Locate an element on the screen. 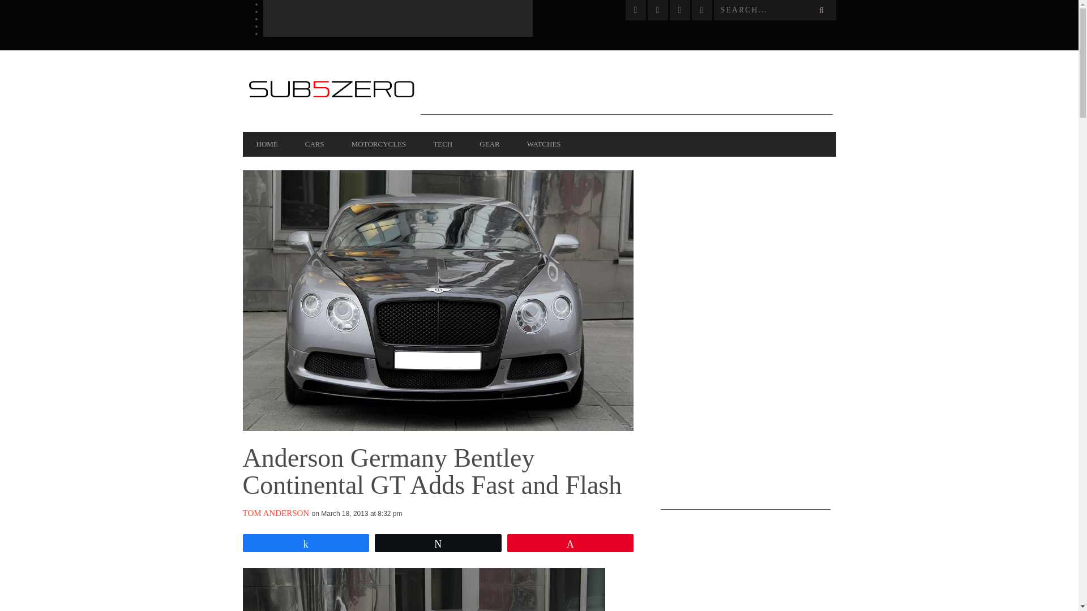 This screenshot has height=611, width=1087. GEAR is located at coordinates (489, 144).